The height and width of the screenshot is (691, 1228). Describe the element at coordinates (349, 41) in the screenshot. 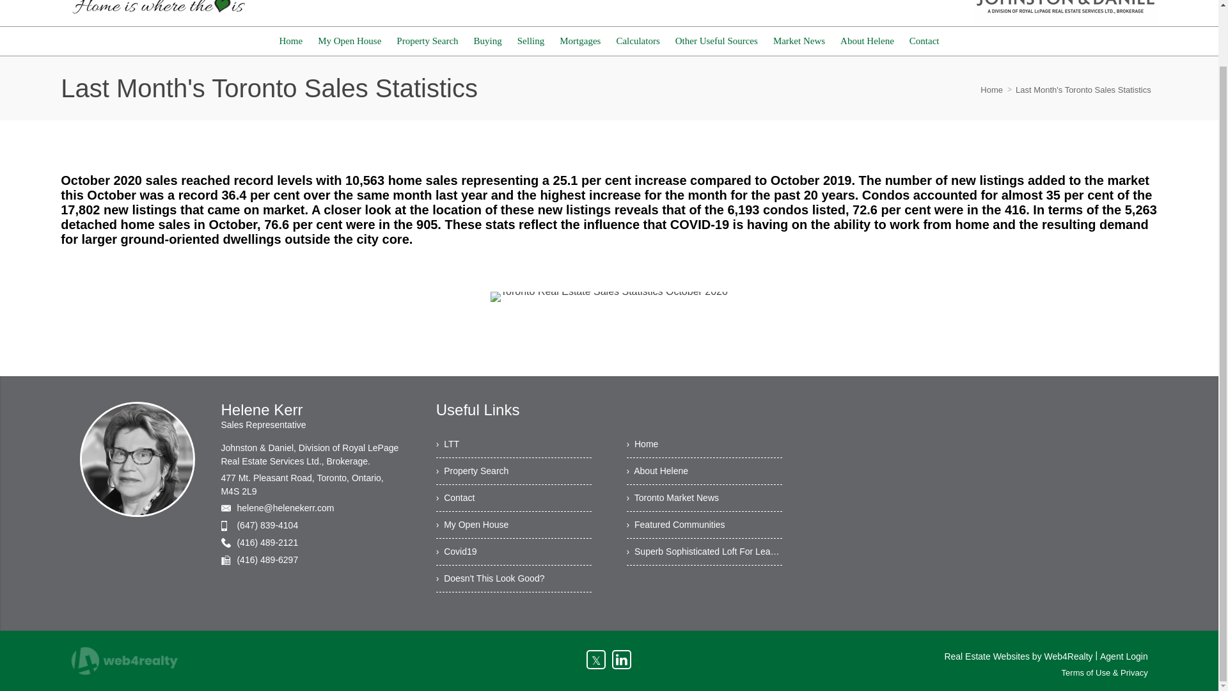

I see `My Open House` at that location.